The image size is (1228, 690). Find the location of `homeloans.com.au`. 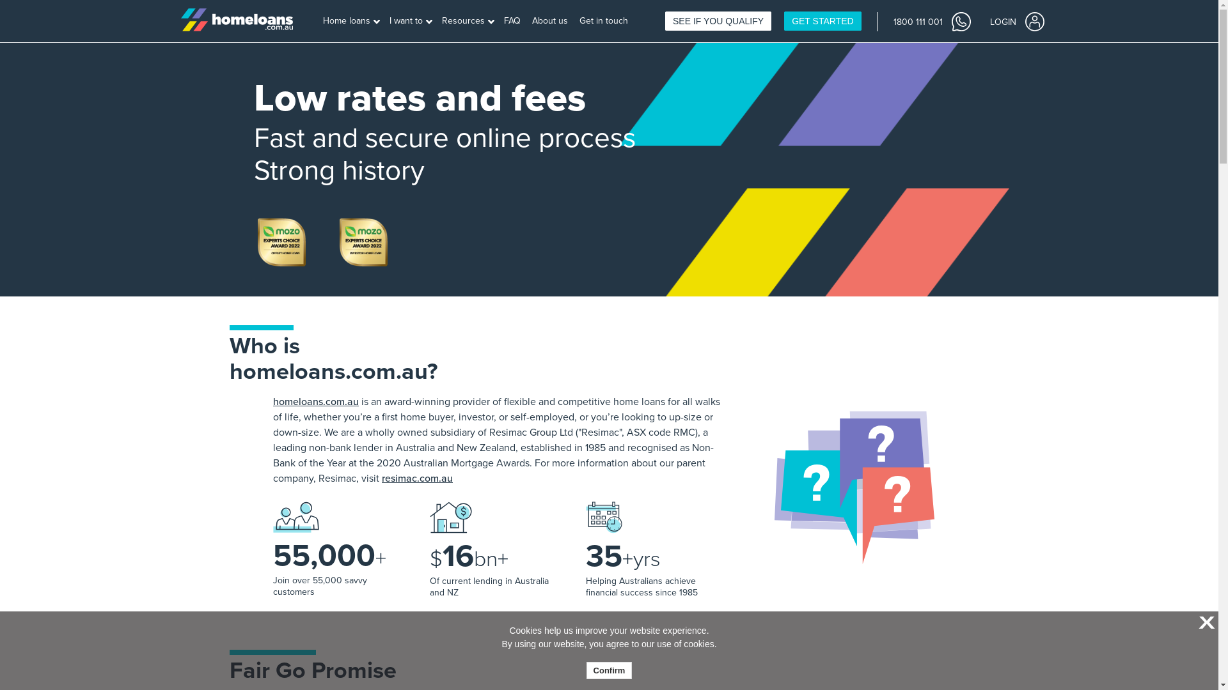

homeloans.com.au is located at coordinates (316, 402).